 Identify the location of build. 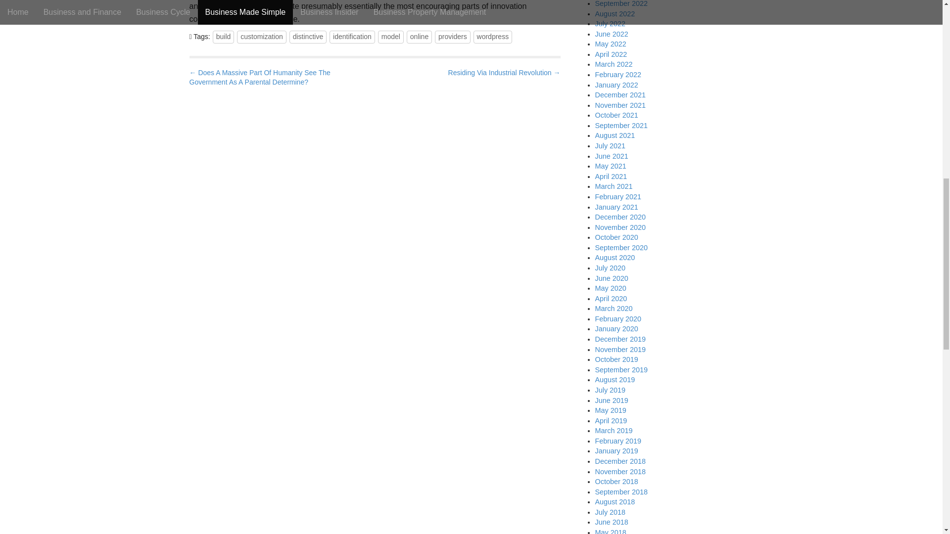
(224, 37).